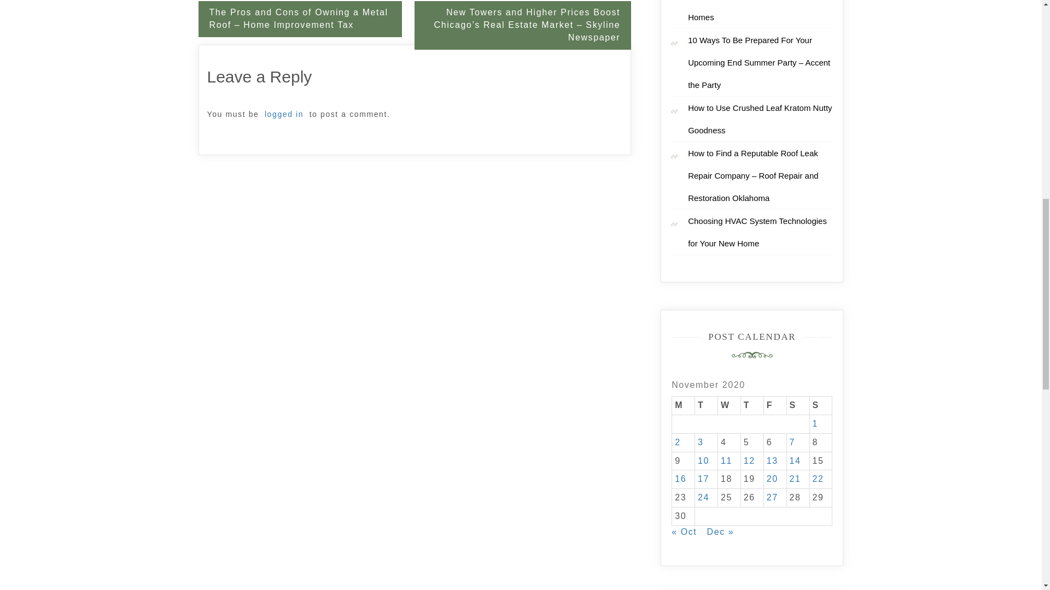 This screenshot has height=590, width=1050. Describe the element at coordinates (726, 461) in the screenshot. I see `11` at that location.